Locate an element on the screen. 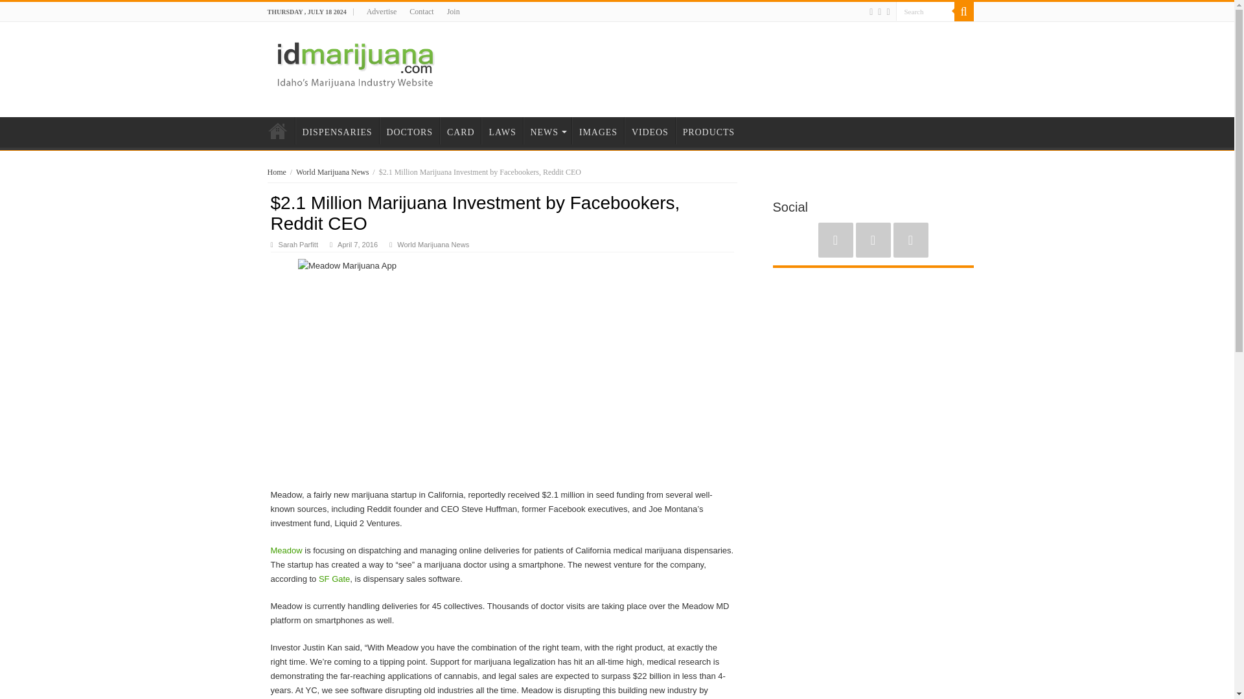  Home is located at coordinates (276, 172).